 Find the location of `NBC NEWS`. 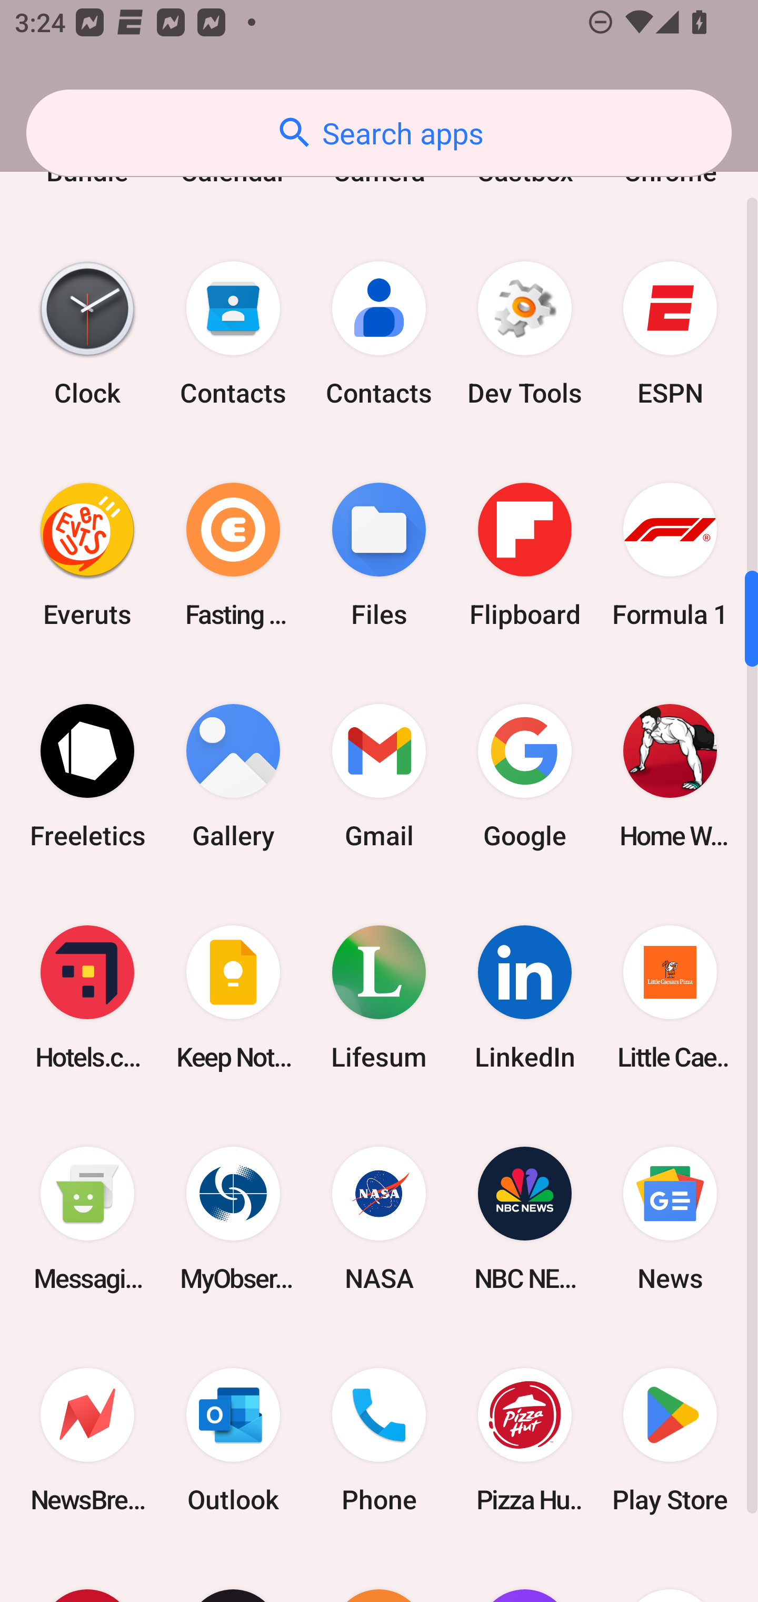

NBC NEWS is located at coordinates (524, 1219).